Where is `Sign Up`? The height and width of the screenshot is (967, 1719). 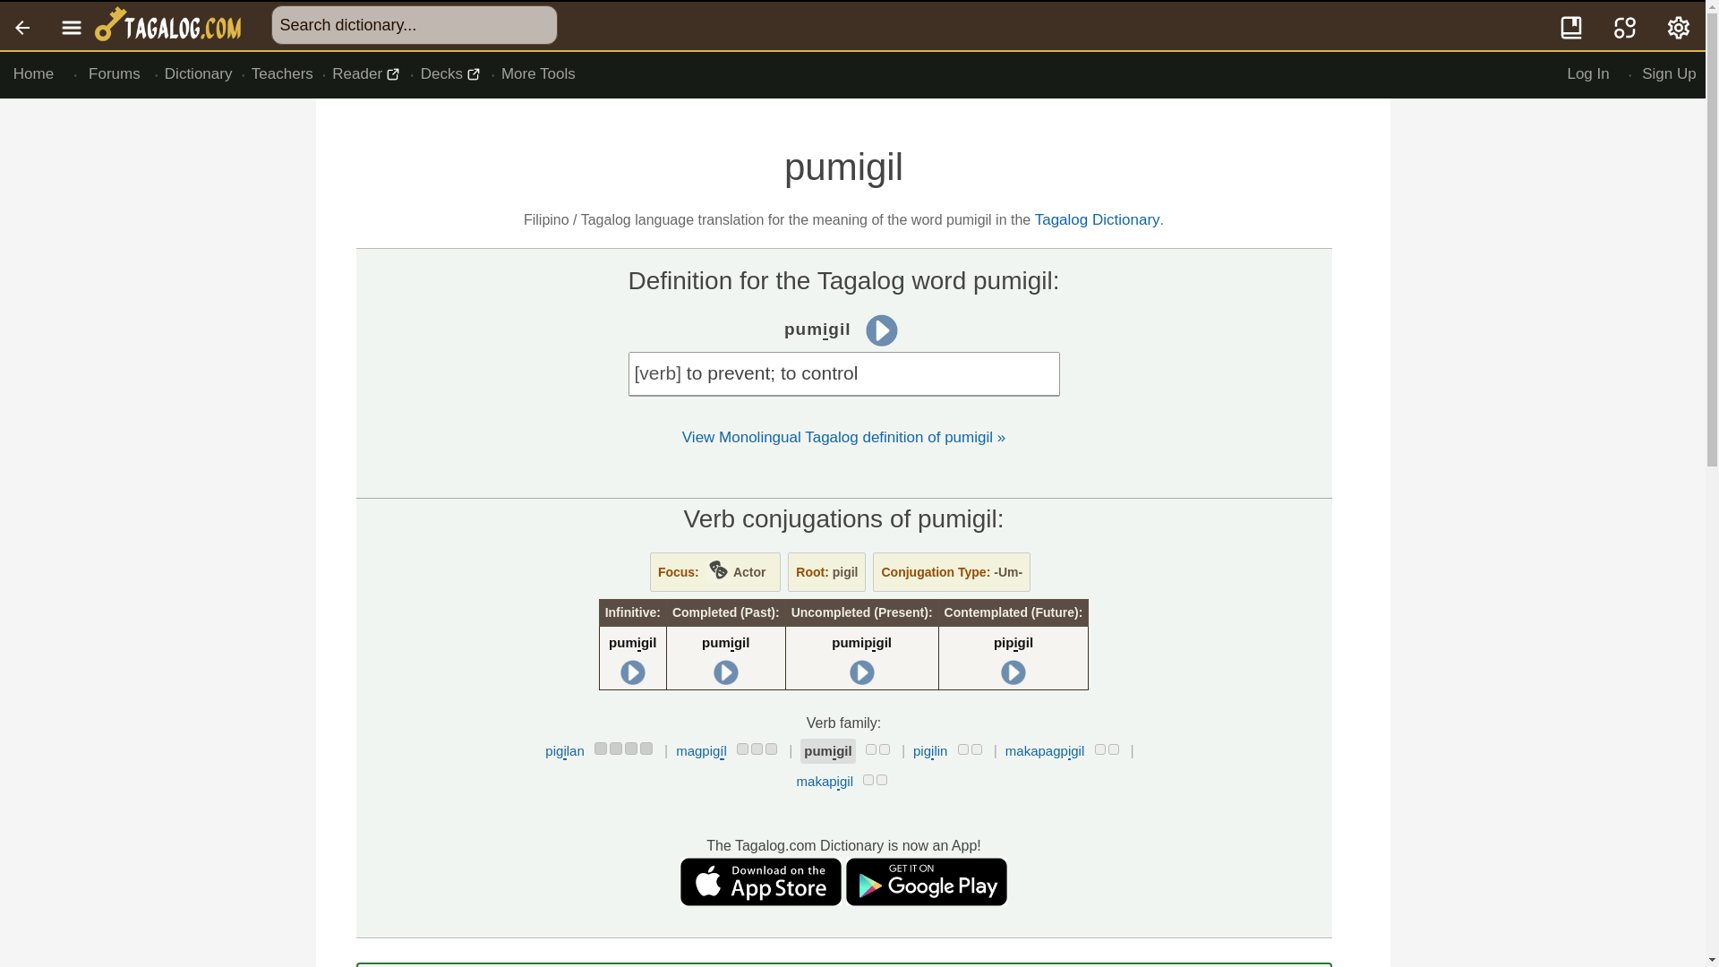
Sign Up is located at coordinates (1669, 74).